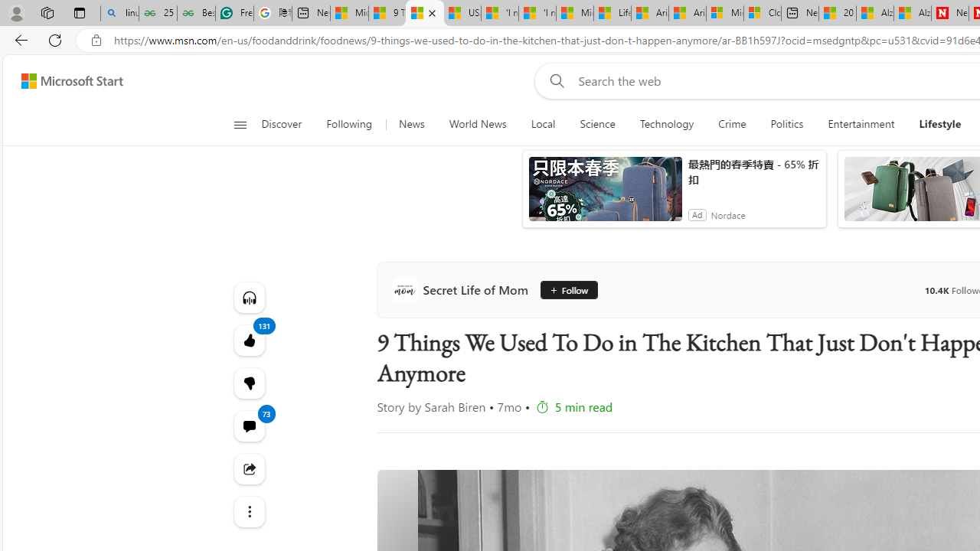 The width and height of the screenshot is (980, 551). Describe the element at coordinates (158, 14) in the screenshot. I see `25 Basic Linux Commands For Beginners - GeeksforGeeks` at that location.